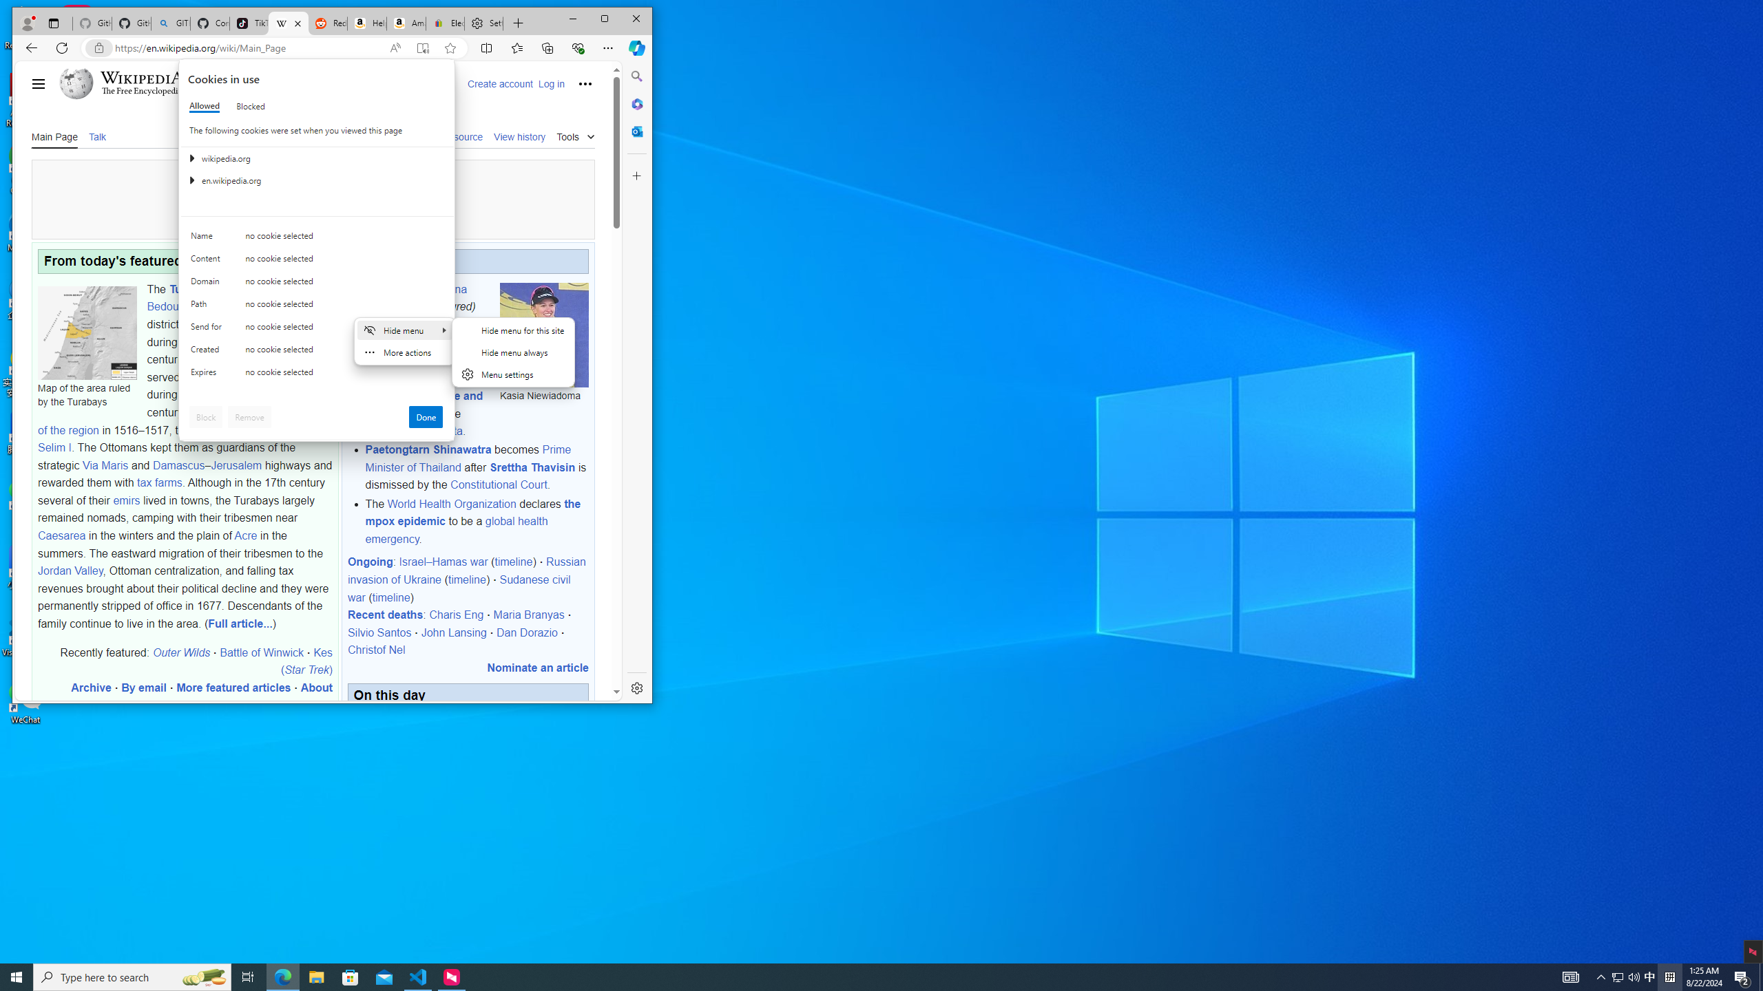 This screenshot has height=991, width=1763. What do you see at coordinates (209, 307) in the screenshot?
I see `Path` at bounding box center [209, 307].